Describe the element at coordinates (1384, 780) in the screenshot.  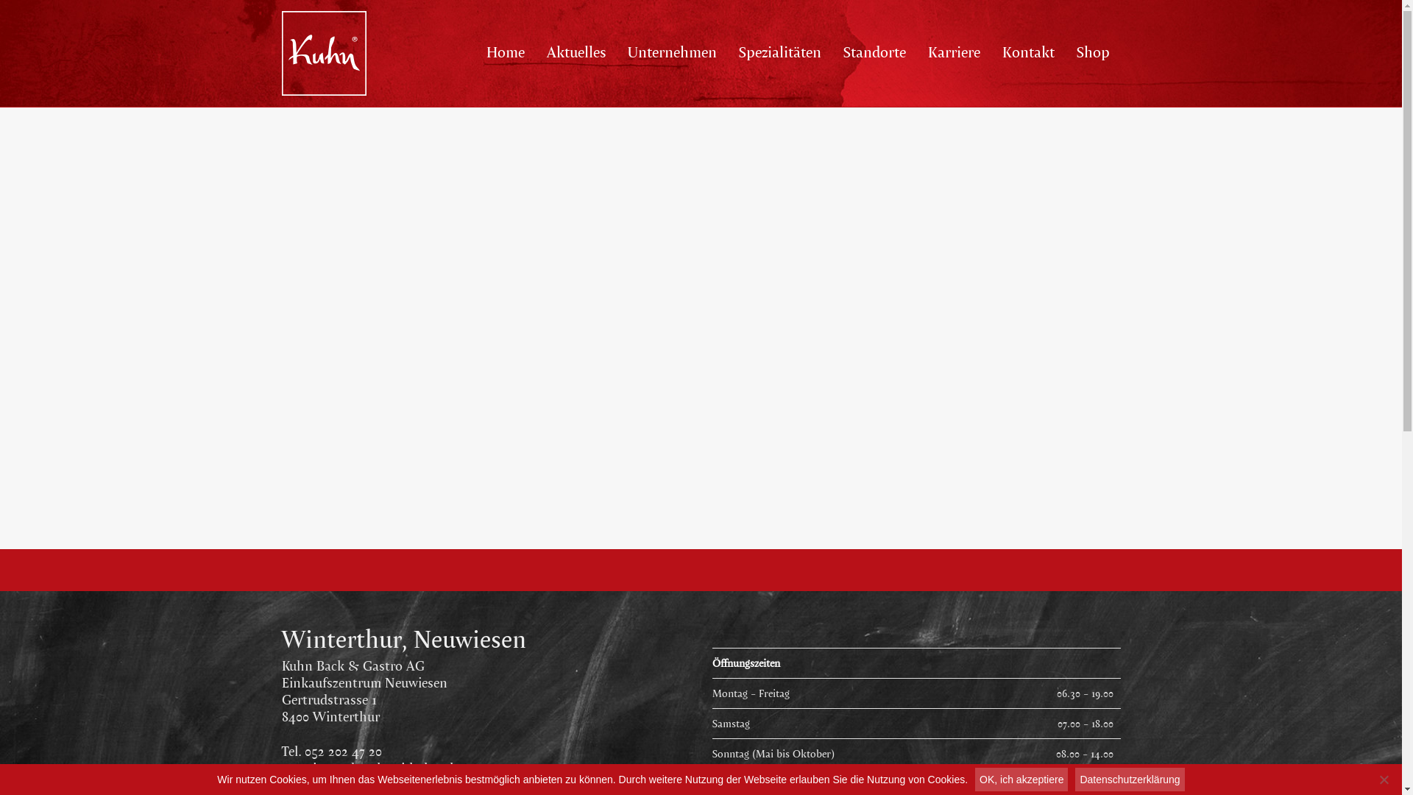
I see `Nein` at that location.